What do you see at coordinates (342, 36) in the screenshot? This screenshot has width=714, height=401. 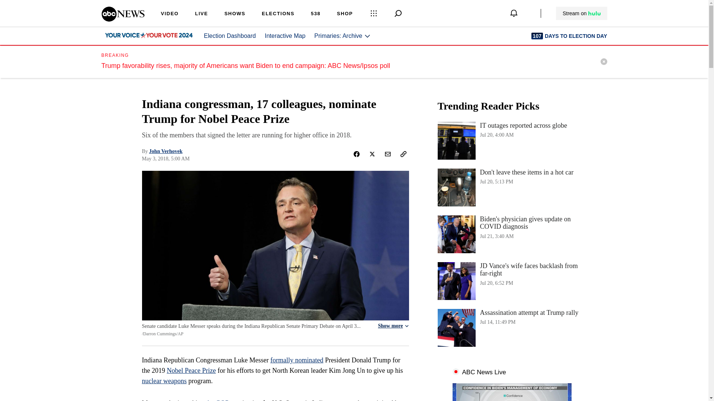 I see `Primaries: Archive` at bounding box center [342, 36].